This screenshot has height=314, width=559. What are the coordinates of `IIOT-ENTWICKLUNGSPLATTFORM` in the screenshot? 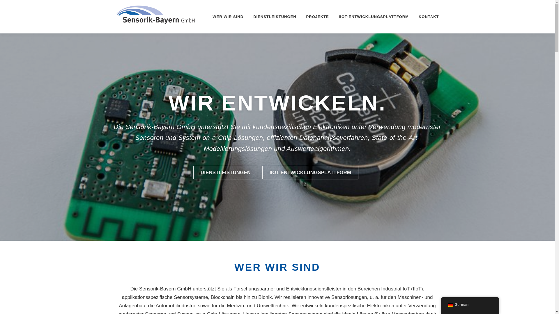 It's located at (310, 173).